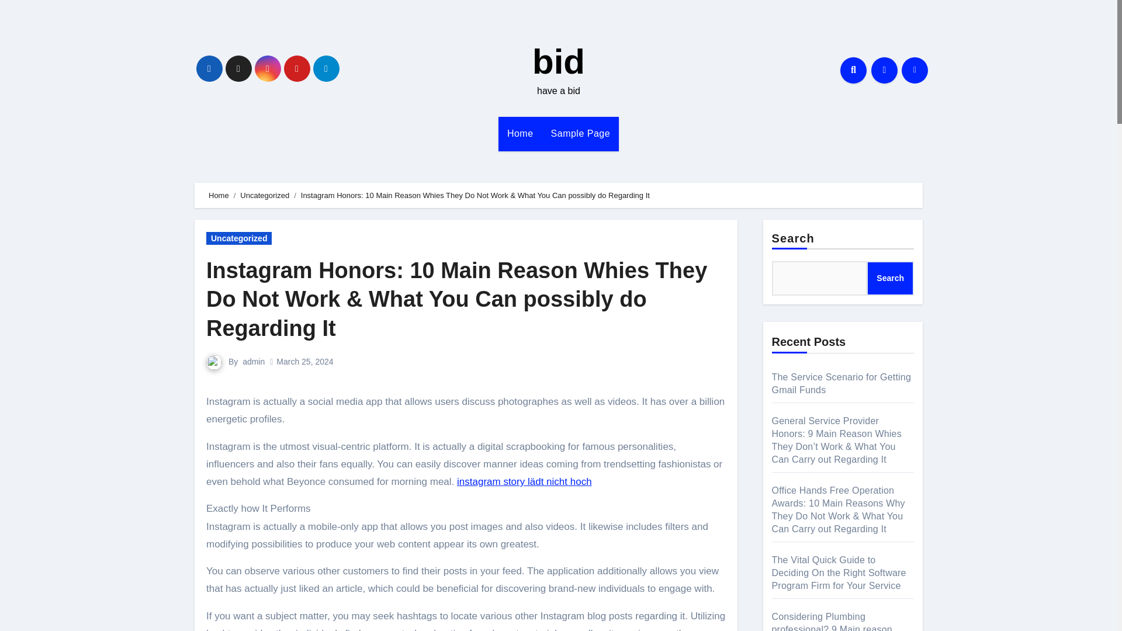 The width and height of the screenshot is (1122, 631). I want to click on Uncategorized, so click(238, 238).